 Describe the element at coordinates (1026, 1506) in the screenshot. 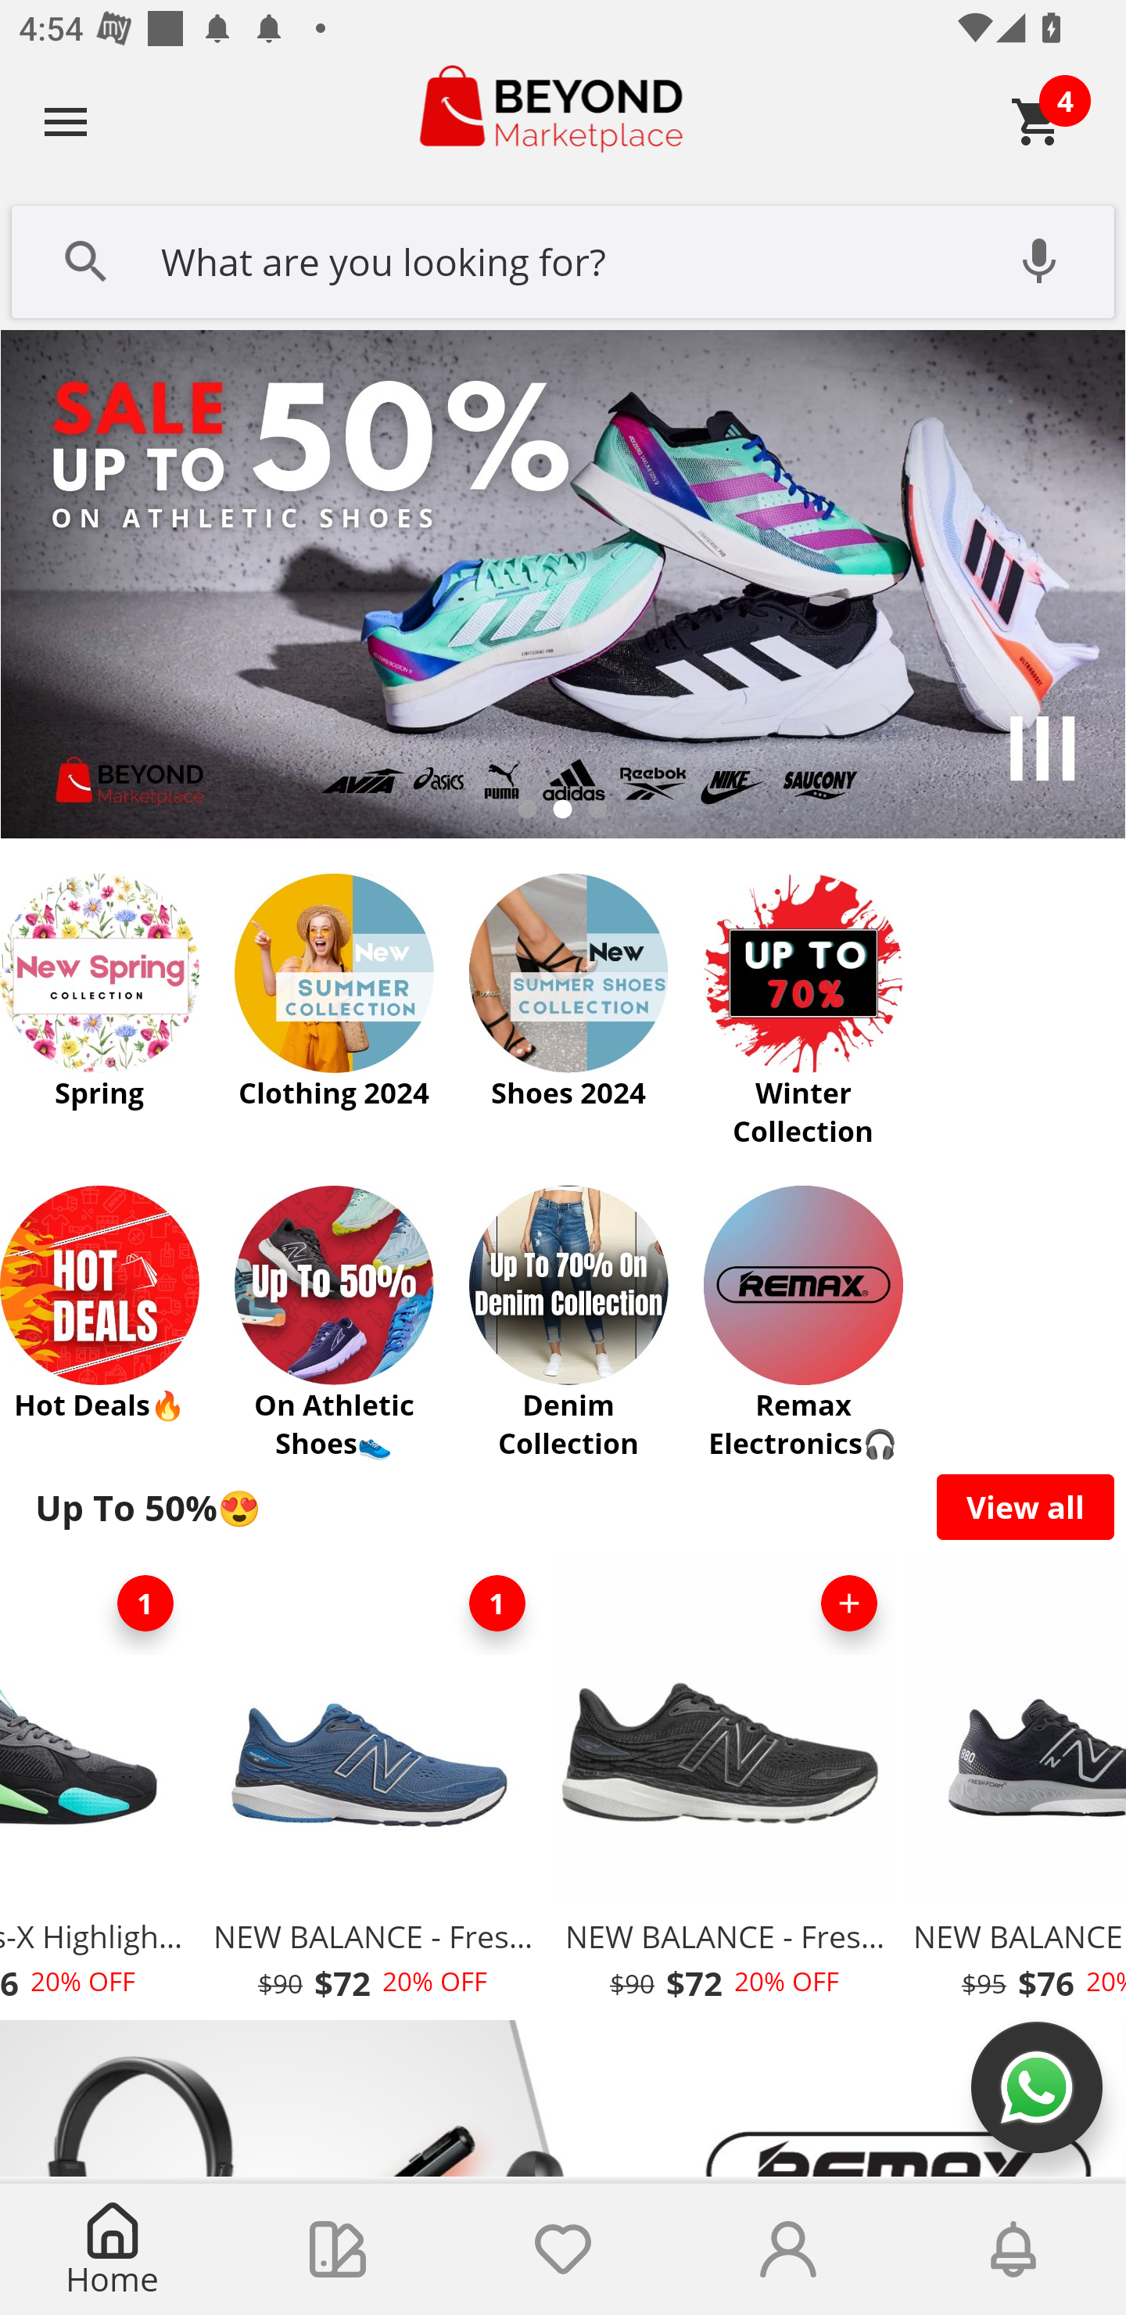

I see `View all` at that location.